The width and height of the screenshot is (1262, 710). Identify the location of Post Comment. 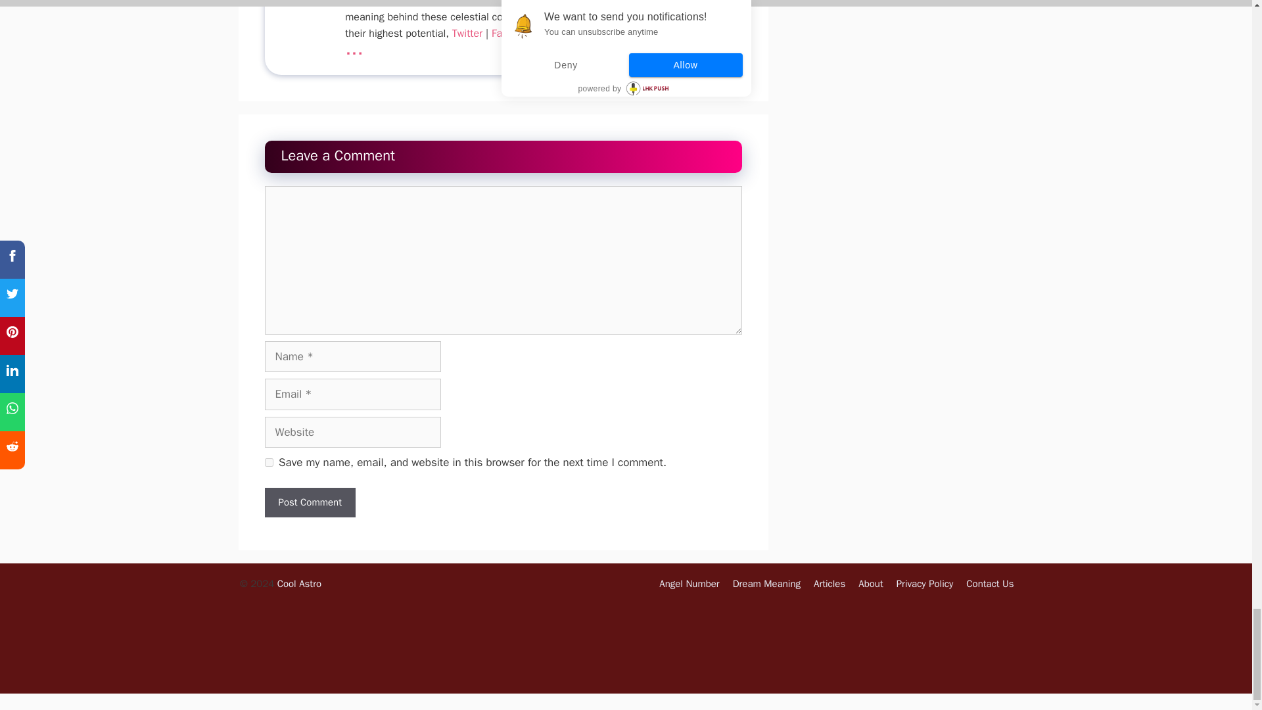
(309, 502).